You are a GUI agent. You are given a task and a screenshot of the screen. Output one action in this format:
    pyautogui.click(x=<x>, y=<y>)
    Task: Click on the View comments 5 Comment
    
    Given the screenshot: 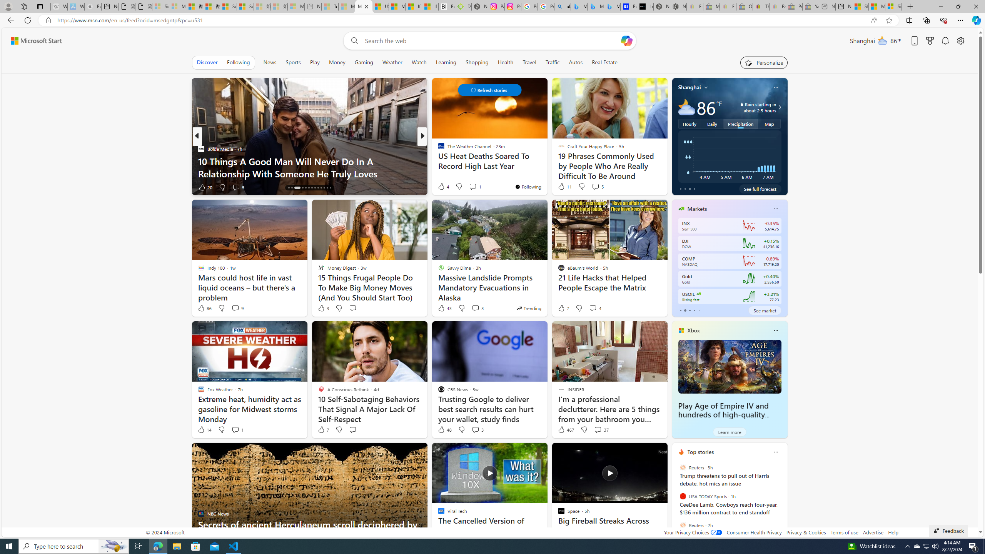 What is the action you would take?
    pyautogui.click(x=596, y=187)
    